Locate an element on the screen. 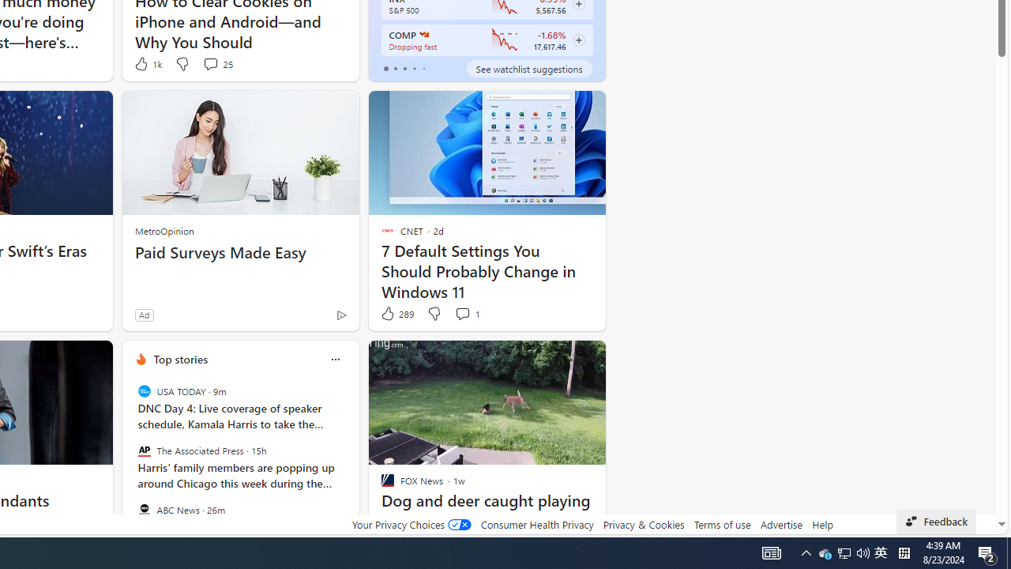  Hide this story is located at coordinates (388, 359).